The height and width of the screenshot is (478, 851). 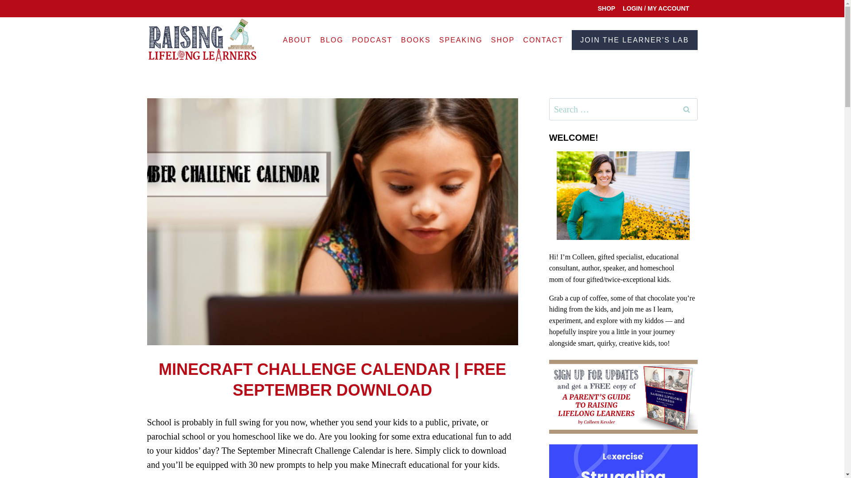 I want to click on speaker, so click(x=614, y=268).